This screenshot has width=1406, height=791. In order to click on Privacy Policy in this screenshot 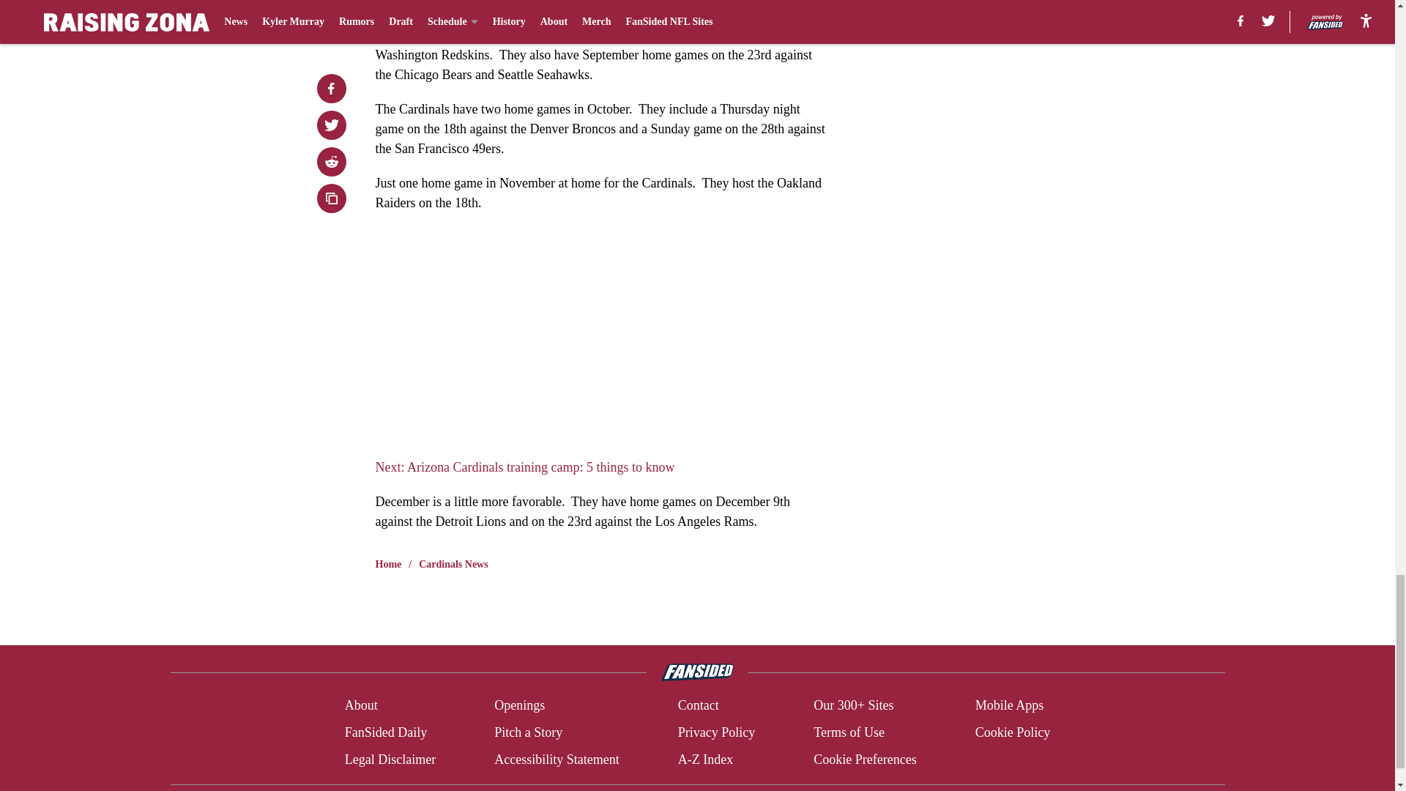, I will do `click(716, 732)`.